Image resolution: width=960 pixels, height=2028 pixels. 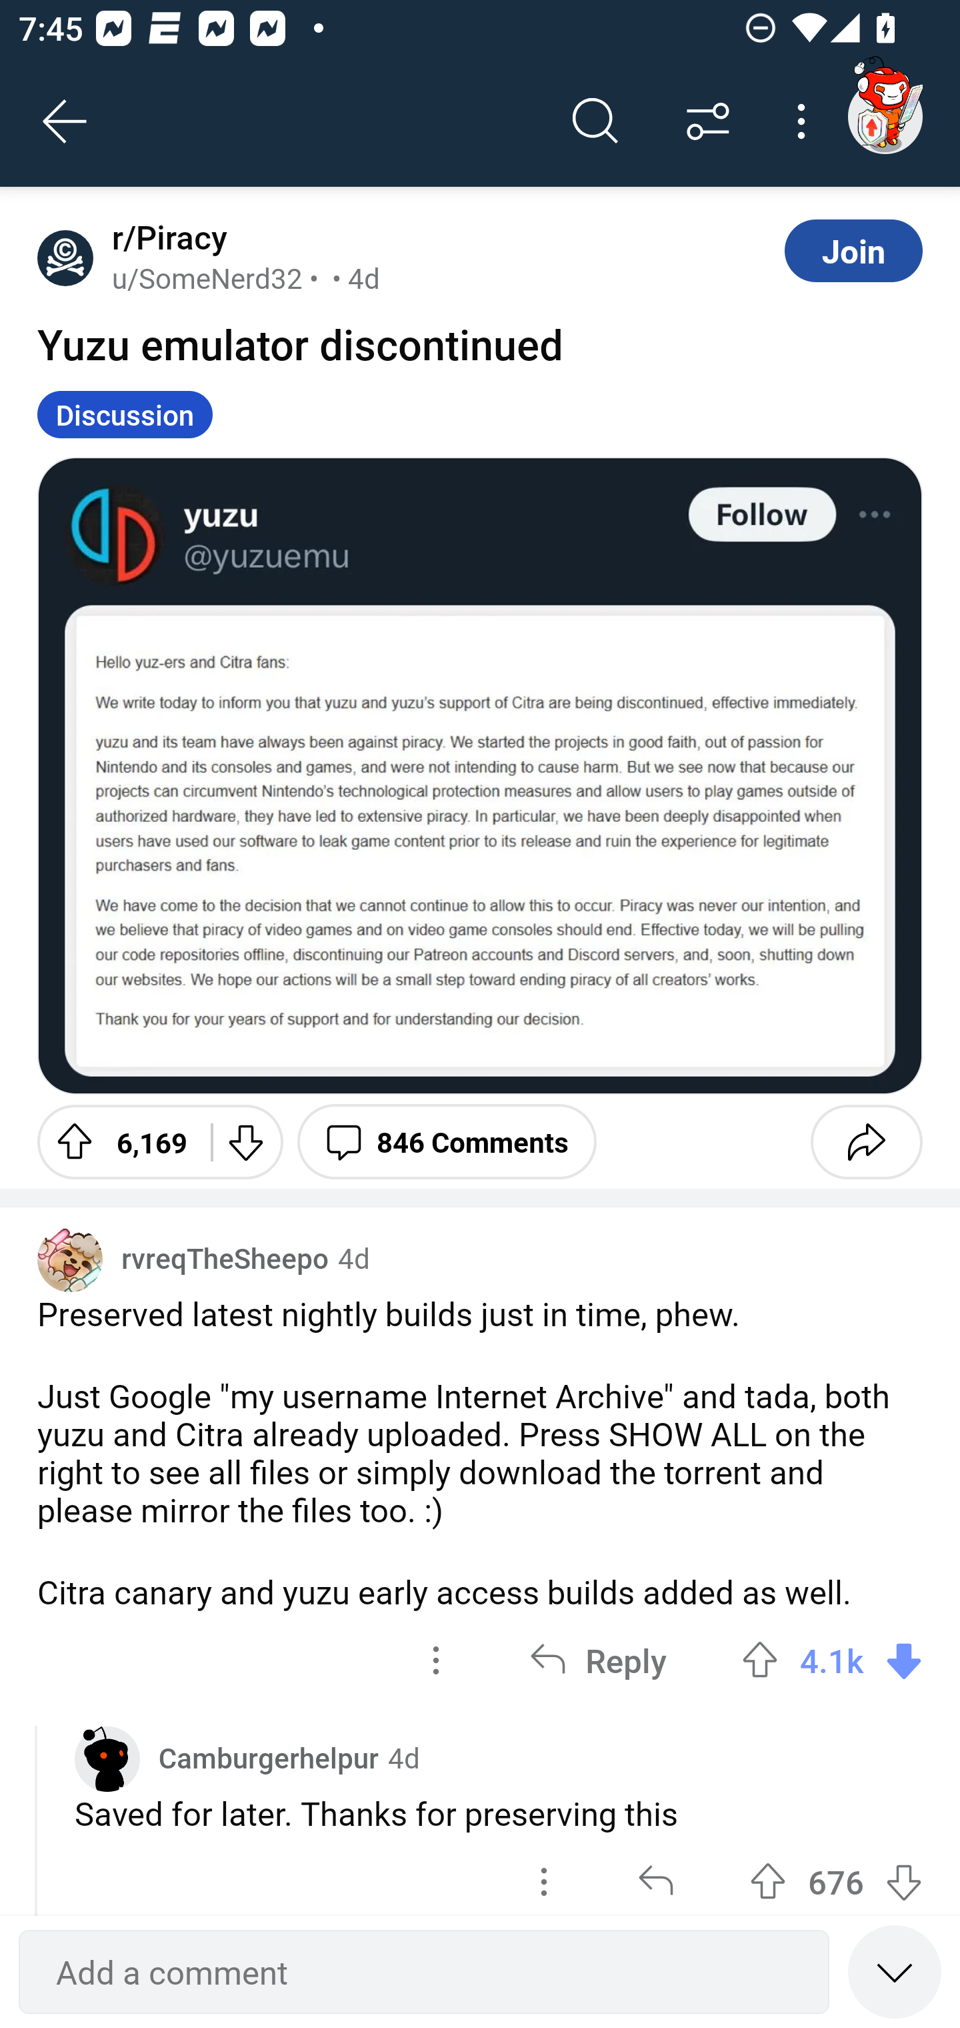 I want to click on options, so click(x=544, y=1876).